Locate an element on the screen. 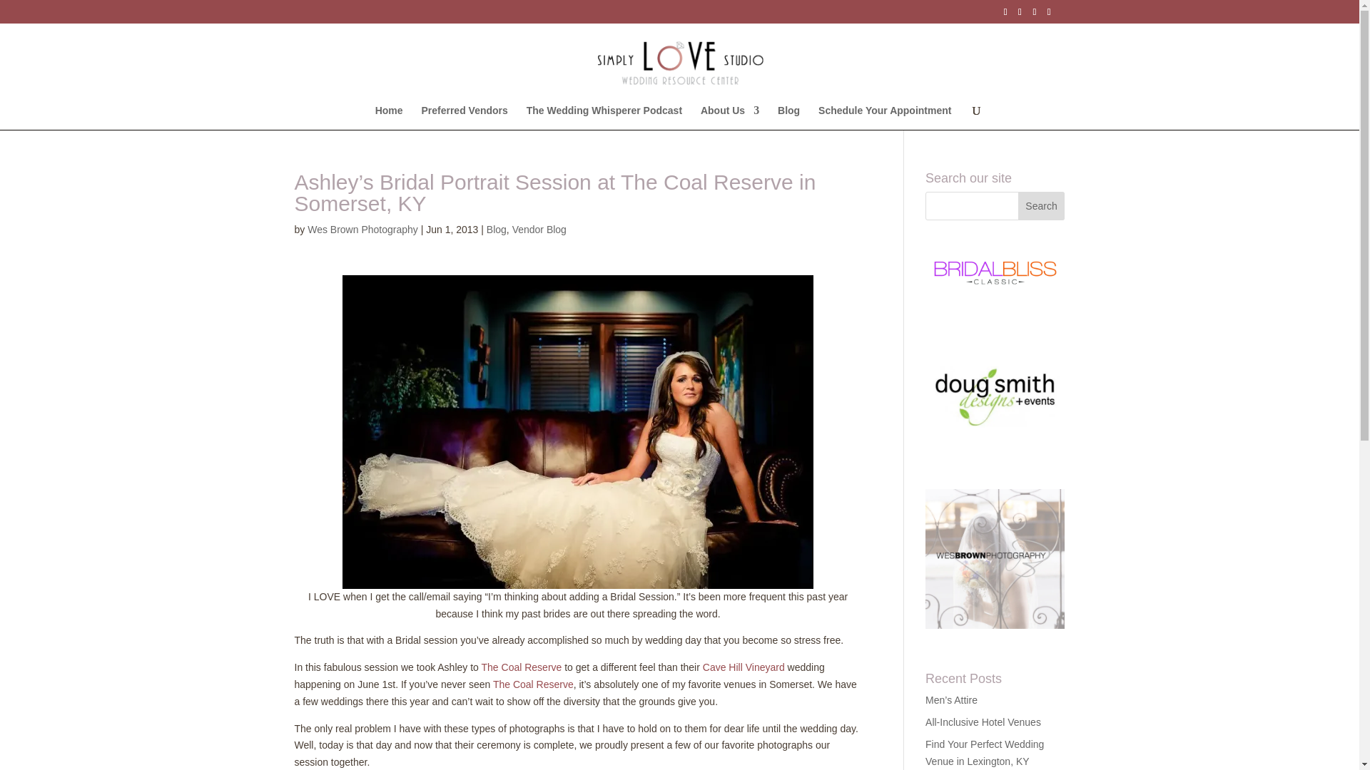 The height and width of the screenshot is (770, 1370). The Coal Reserve is located at coordinates (522, 667).